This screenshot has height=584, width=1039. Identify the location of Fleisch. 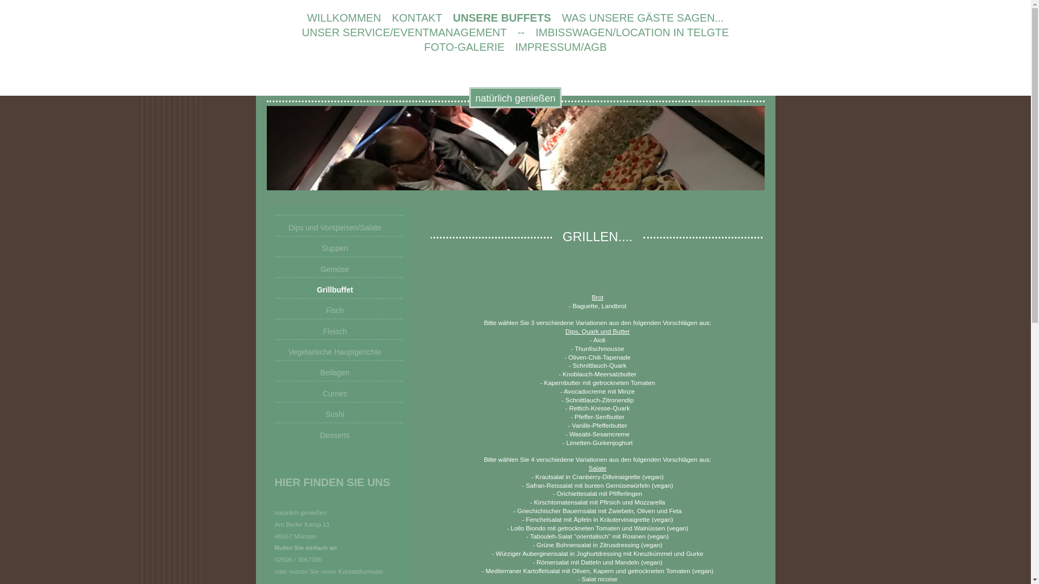
(339, 331).